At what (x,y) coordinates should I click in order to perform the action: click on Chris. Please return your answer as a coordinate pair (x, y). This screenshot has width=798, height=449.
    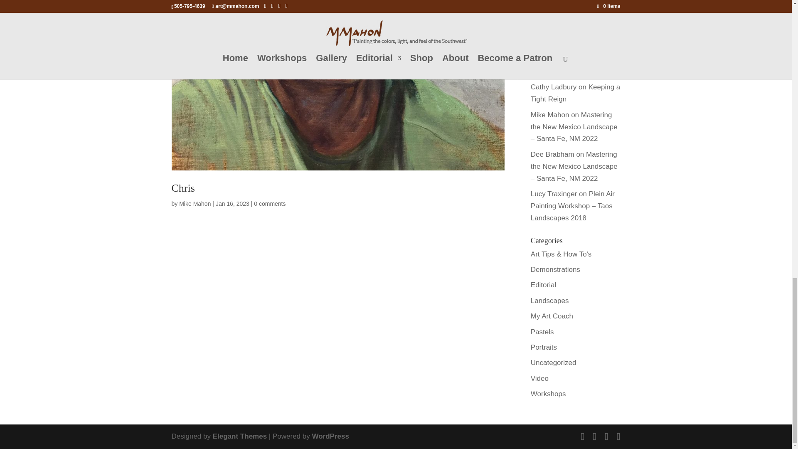
    Looking at the image, I should click on (183, 188).